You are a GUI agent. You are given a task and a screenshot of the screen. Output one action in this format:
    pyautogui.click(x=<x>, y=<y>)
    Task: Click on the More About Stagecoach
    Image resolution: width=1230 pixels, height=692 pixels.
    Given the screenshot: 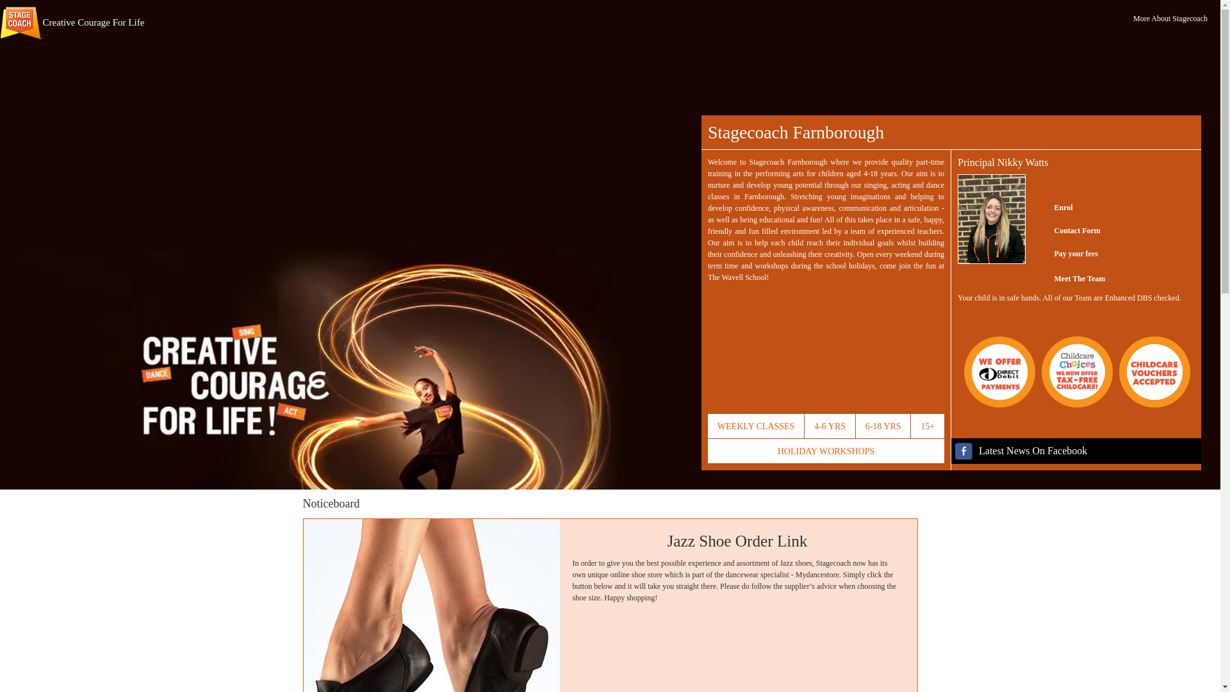 What is the action you would take?
    pyautogui.click(x=1170, y=18)
    